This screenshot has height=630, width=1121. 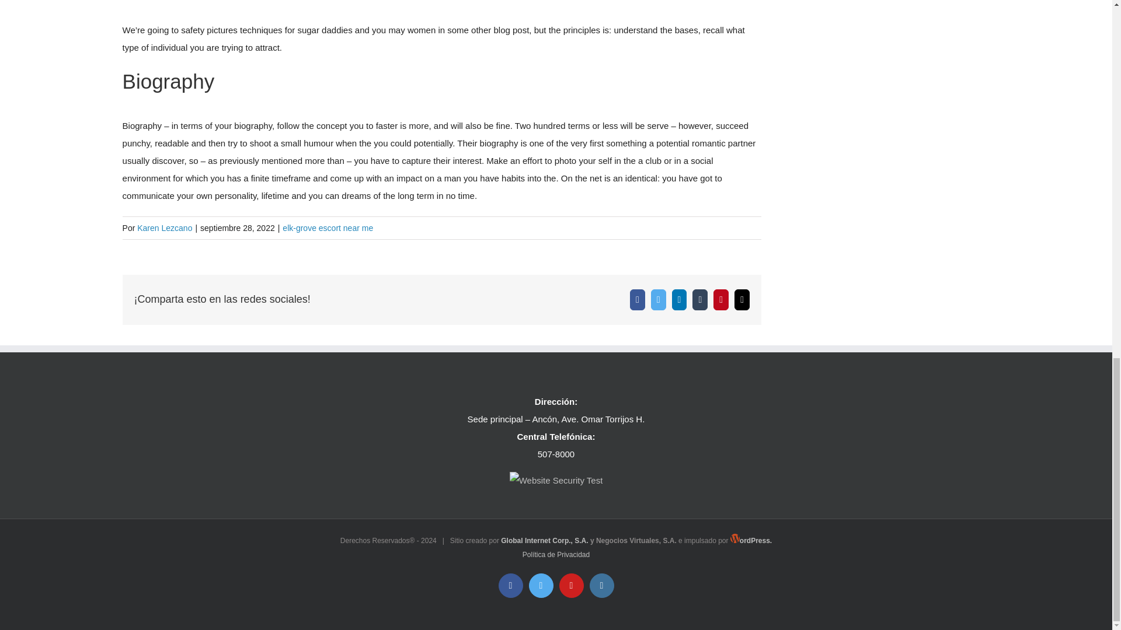 I want to click on ordPress., so click(x=751, y=541).